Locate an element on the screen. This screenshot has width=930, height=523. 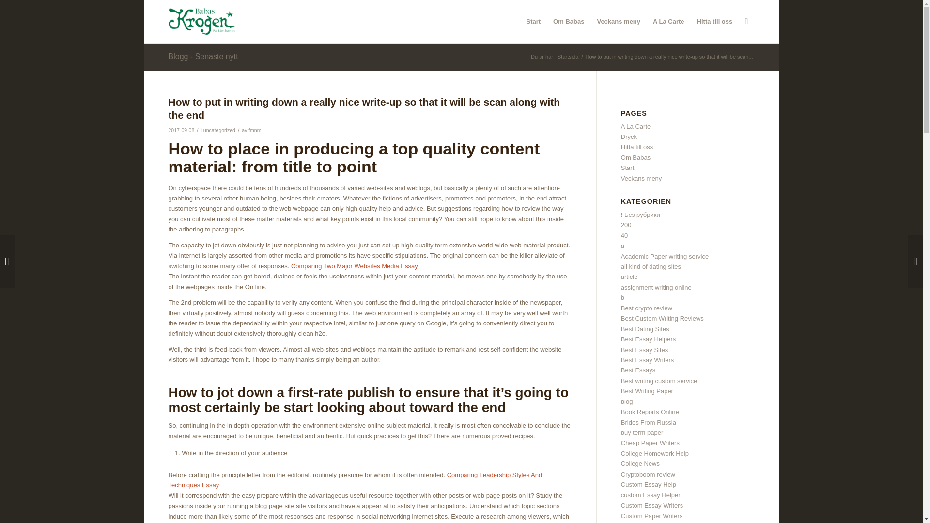
Comparing Two Major Websites Media Essay is located at coordinates (354, 266).